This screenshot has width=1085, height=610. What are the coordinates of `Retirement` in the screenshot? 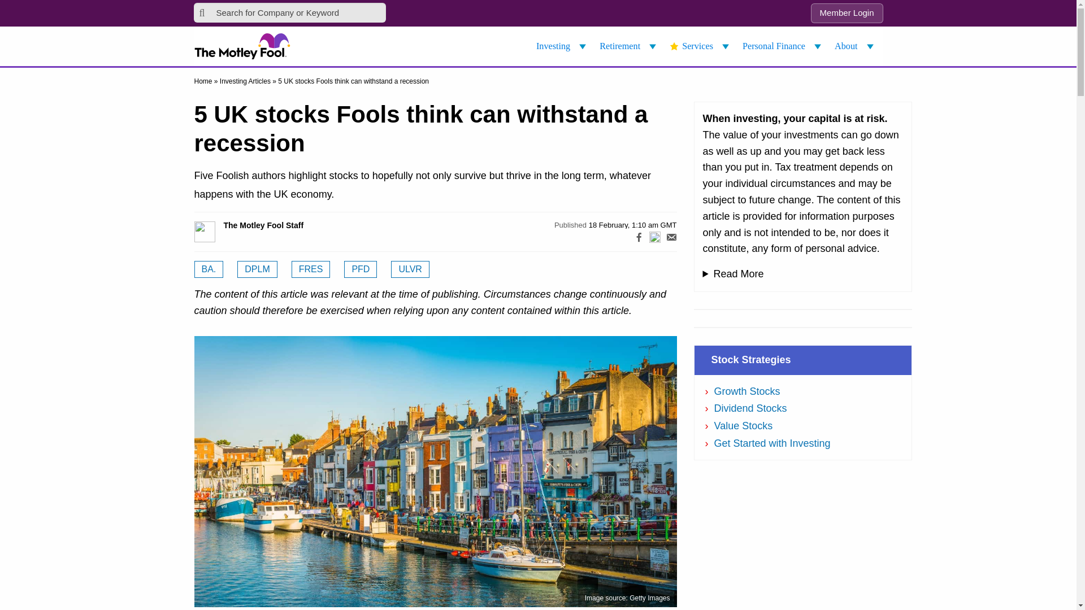 It's located at (630, 46).